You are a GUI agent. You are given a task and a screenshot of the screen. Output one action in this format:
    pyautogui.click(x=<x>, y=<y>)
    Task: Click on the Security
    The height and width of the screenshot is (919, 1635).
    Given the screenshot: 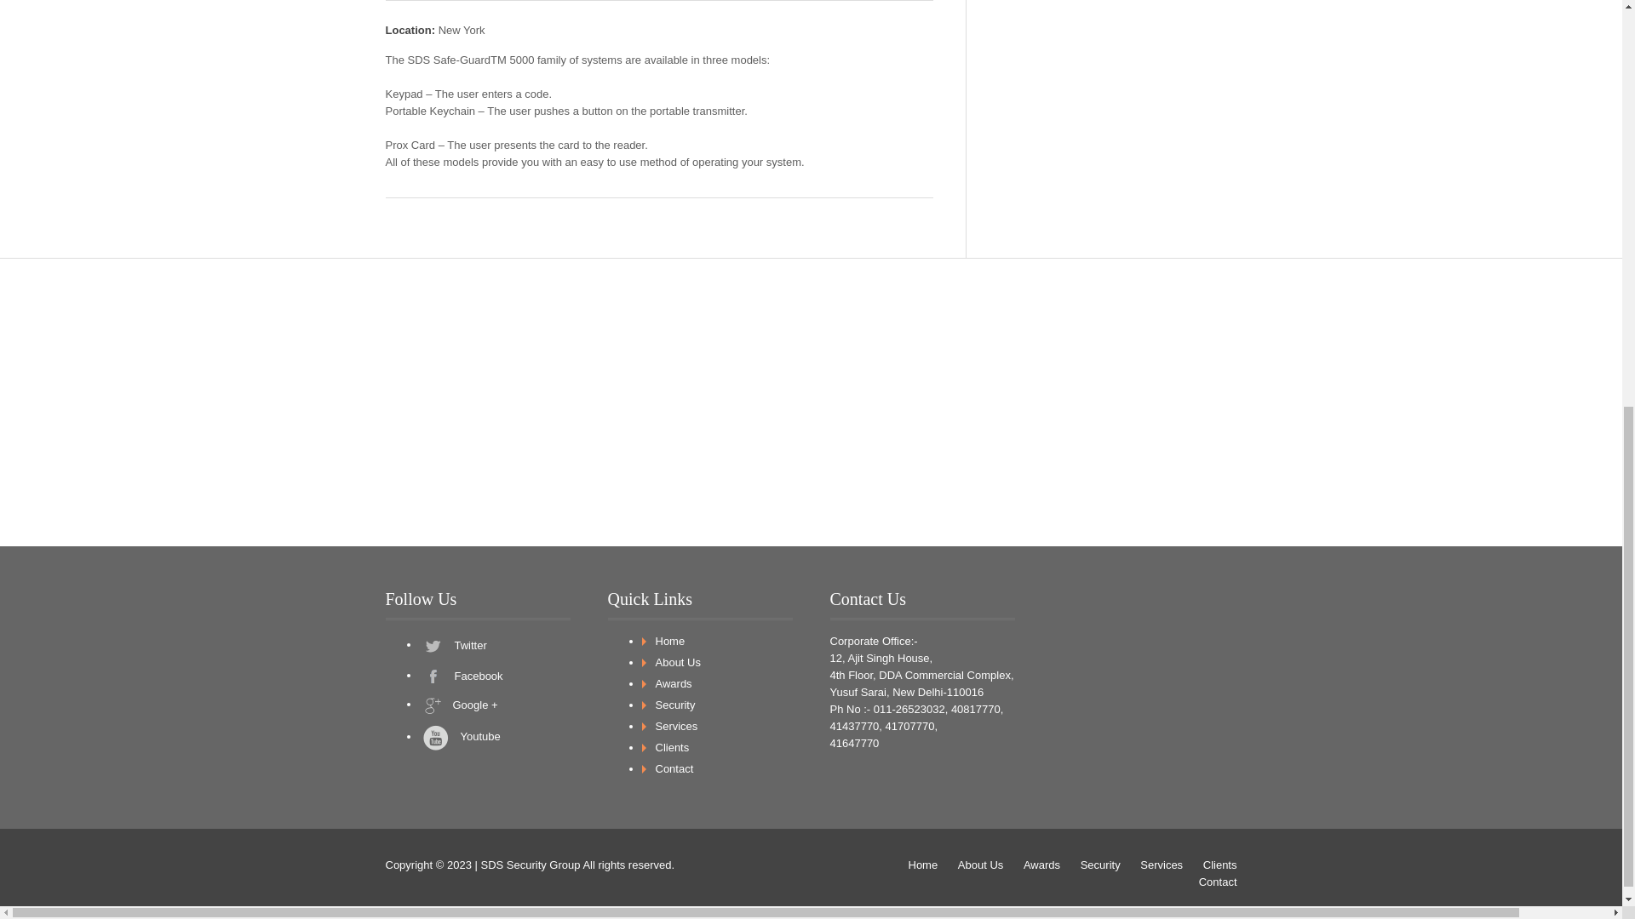 What is the action you would take?
    pyautogui.click(x=675, y=703)
    